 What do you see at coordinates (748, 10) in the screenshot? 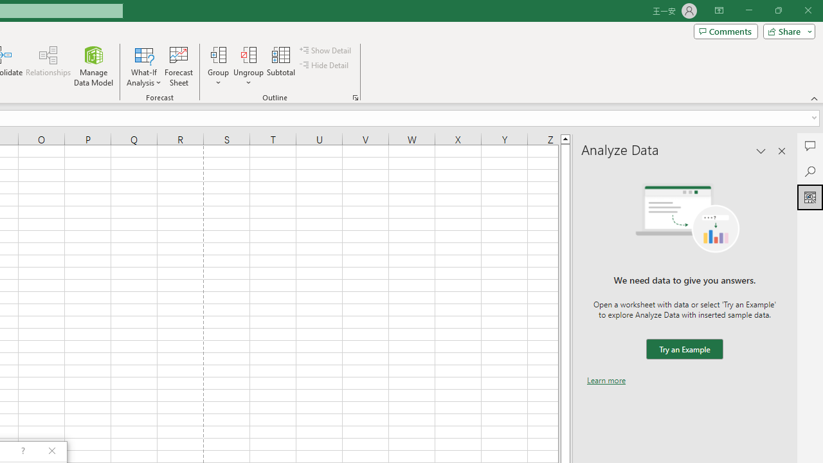
I see `Minimize` at bounding box center [748, 10].